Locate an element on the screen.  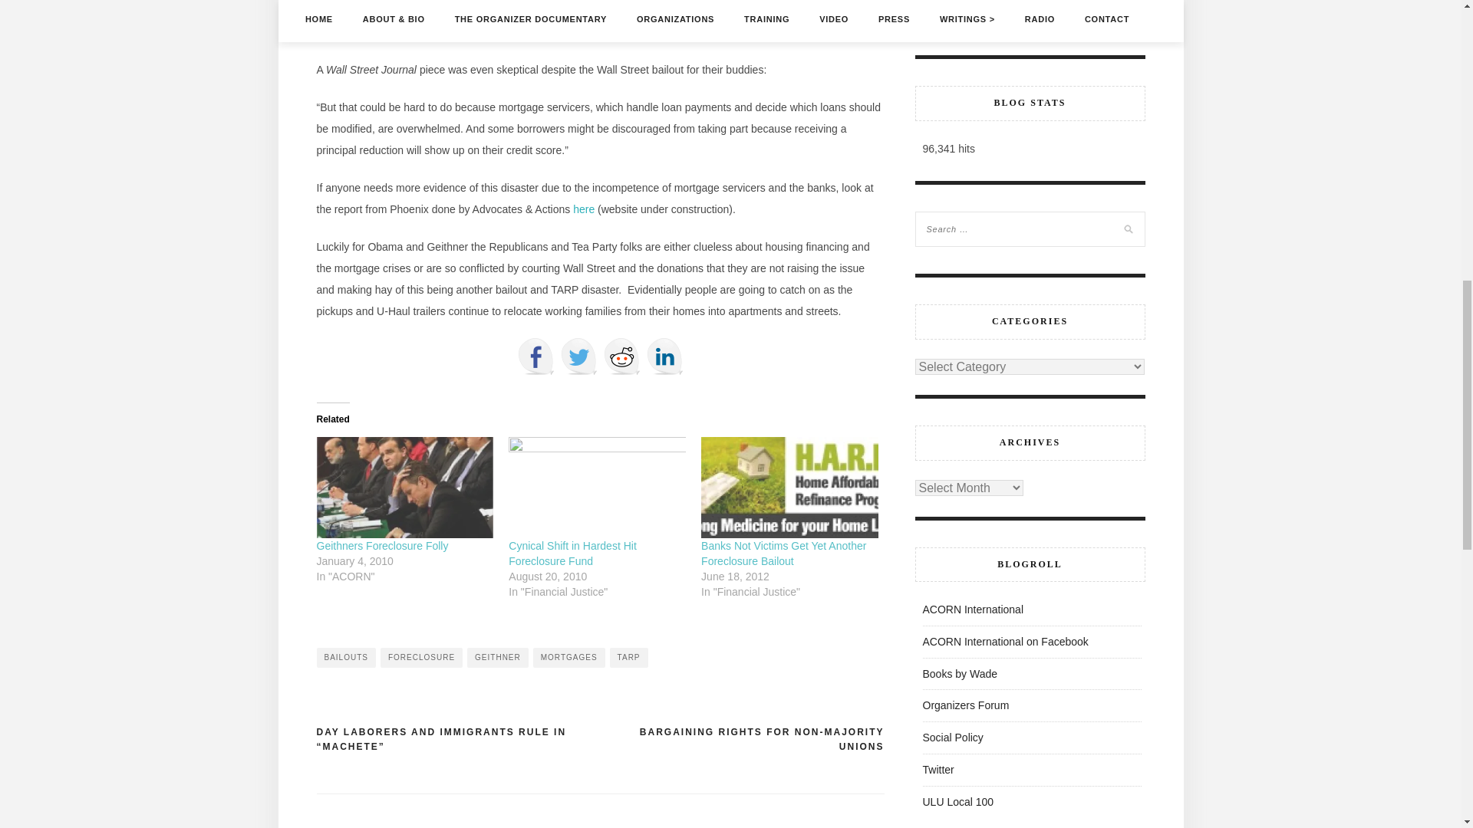
TARP is located at coordinates (628, 657).